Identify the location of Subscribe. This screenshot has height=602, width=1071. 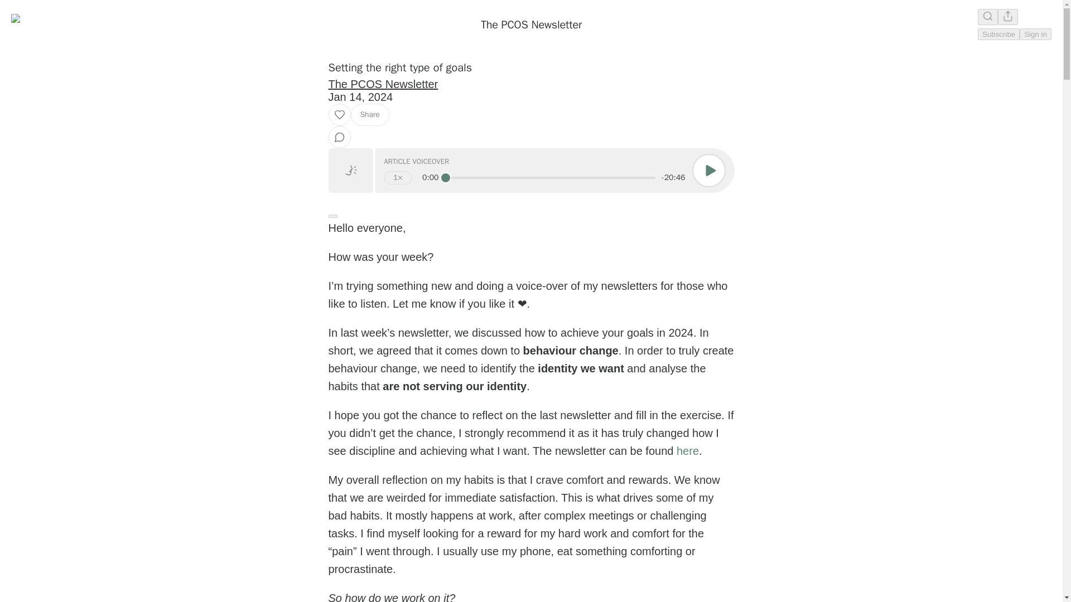
(998, 34).